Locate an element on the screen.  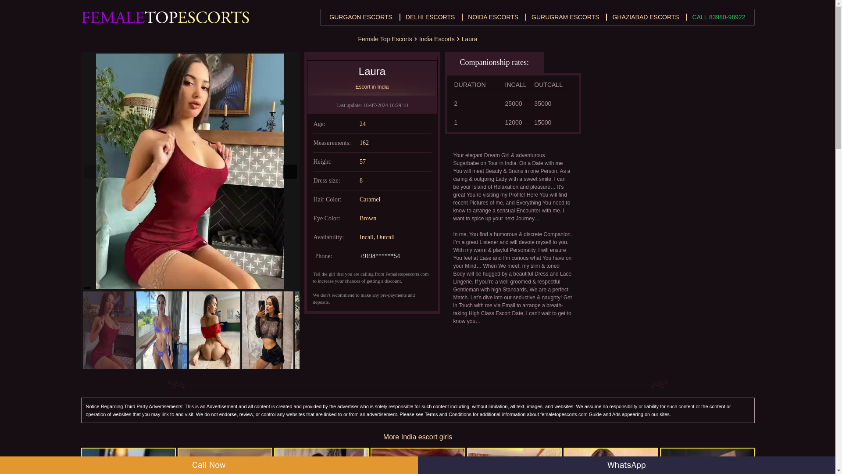
GURGAON ESCORTS is located at coordinates (360, 17).